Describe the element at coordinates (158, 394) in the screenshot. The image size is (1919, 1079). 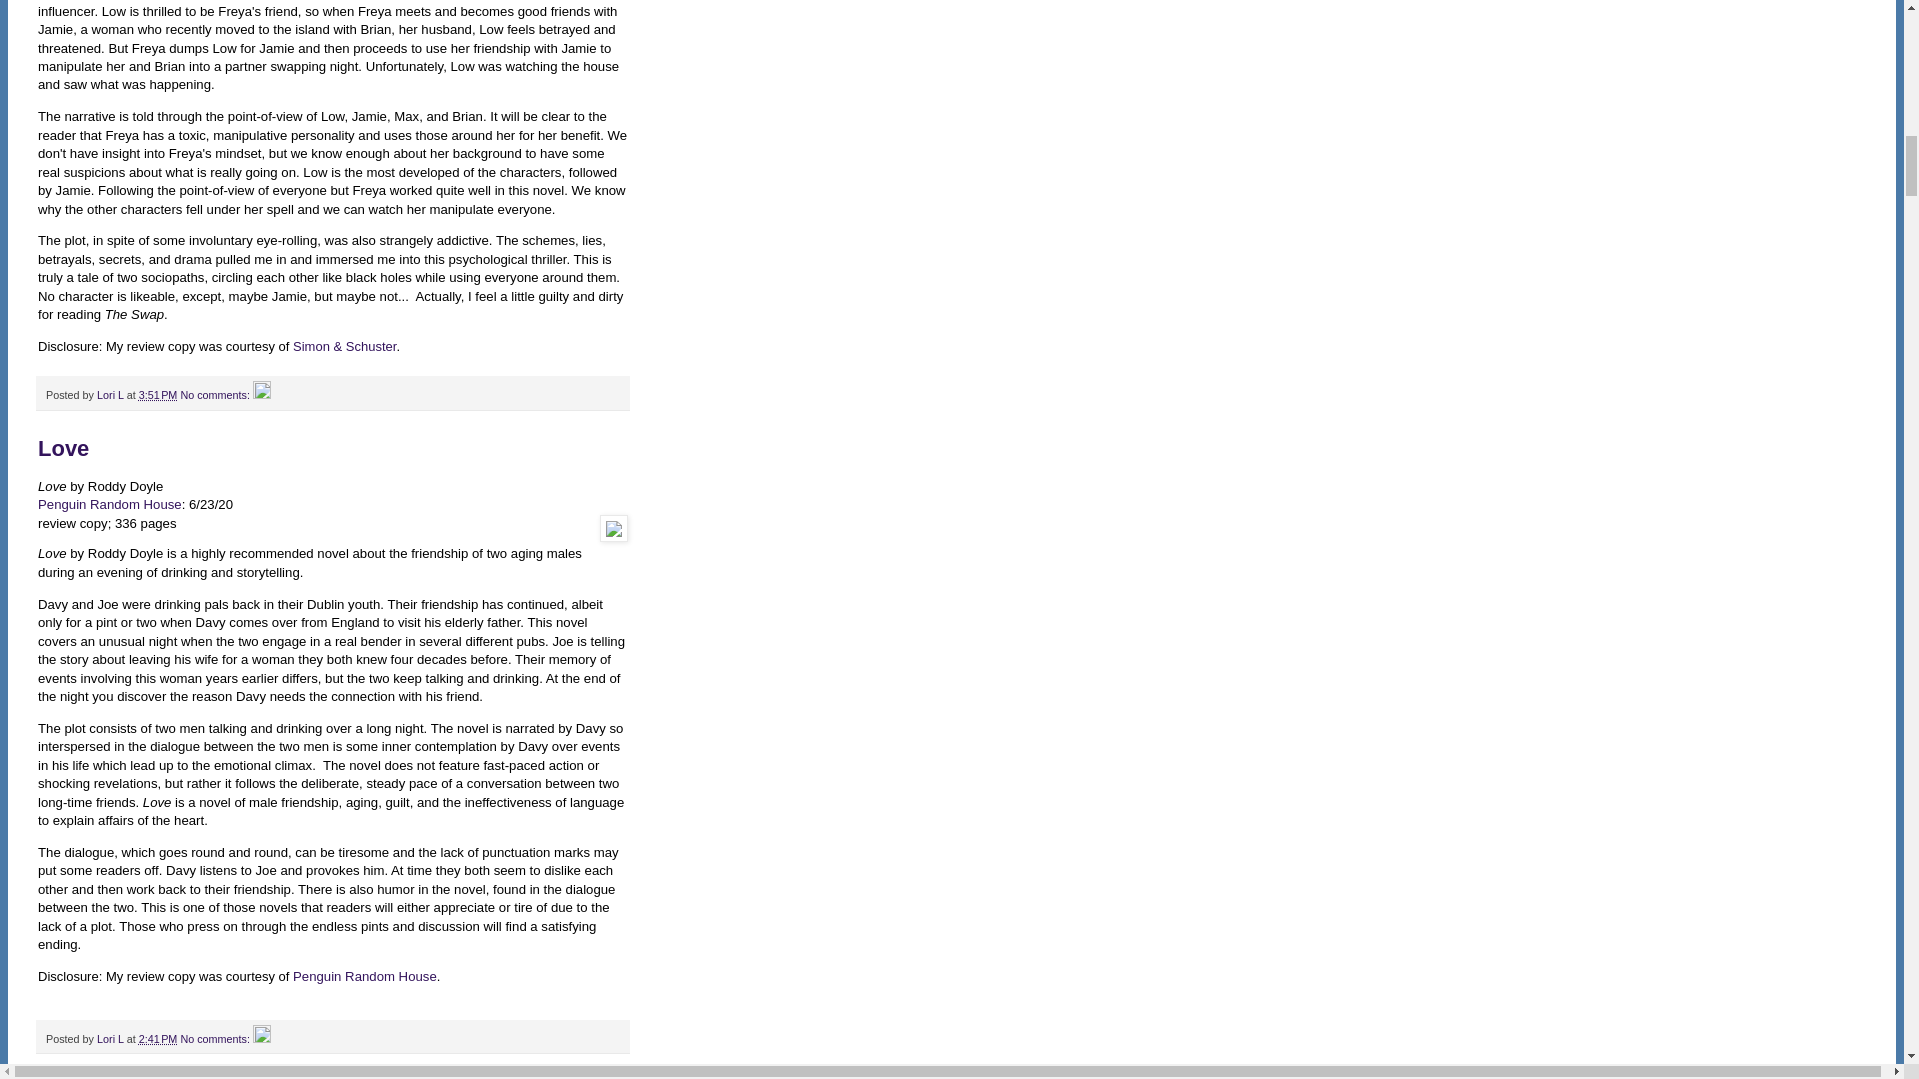
I see `permanent link` at that location.